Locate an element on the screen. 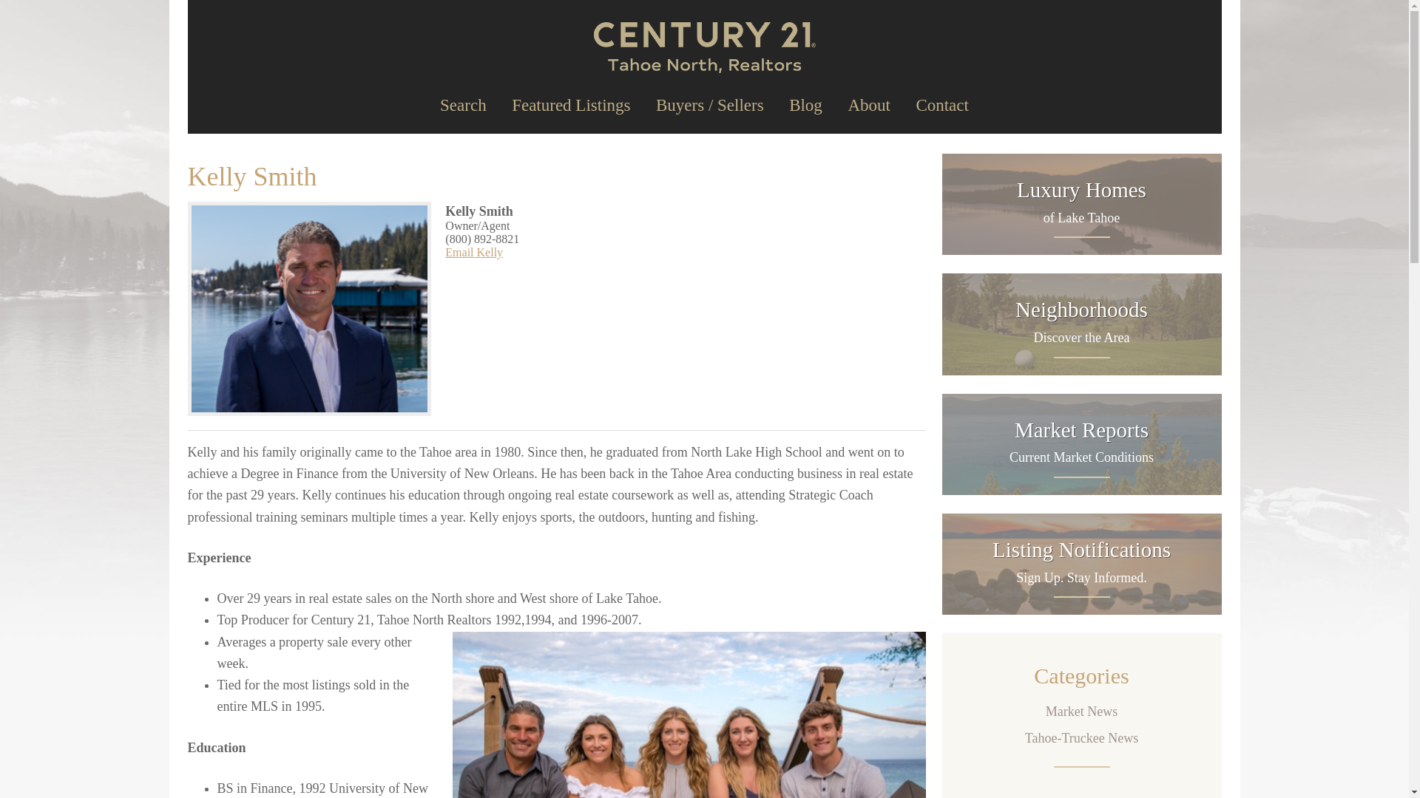  Blog is located at coordinates (473, 251).